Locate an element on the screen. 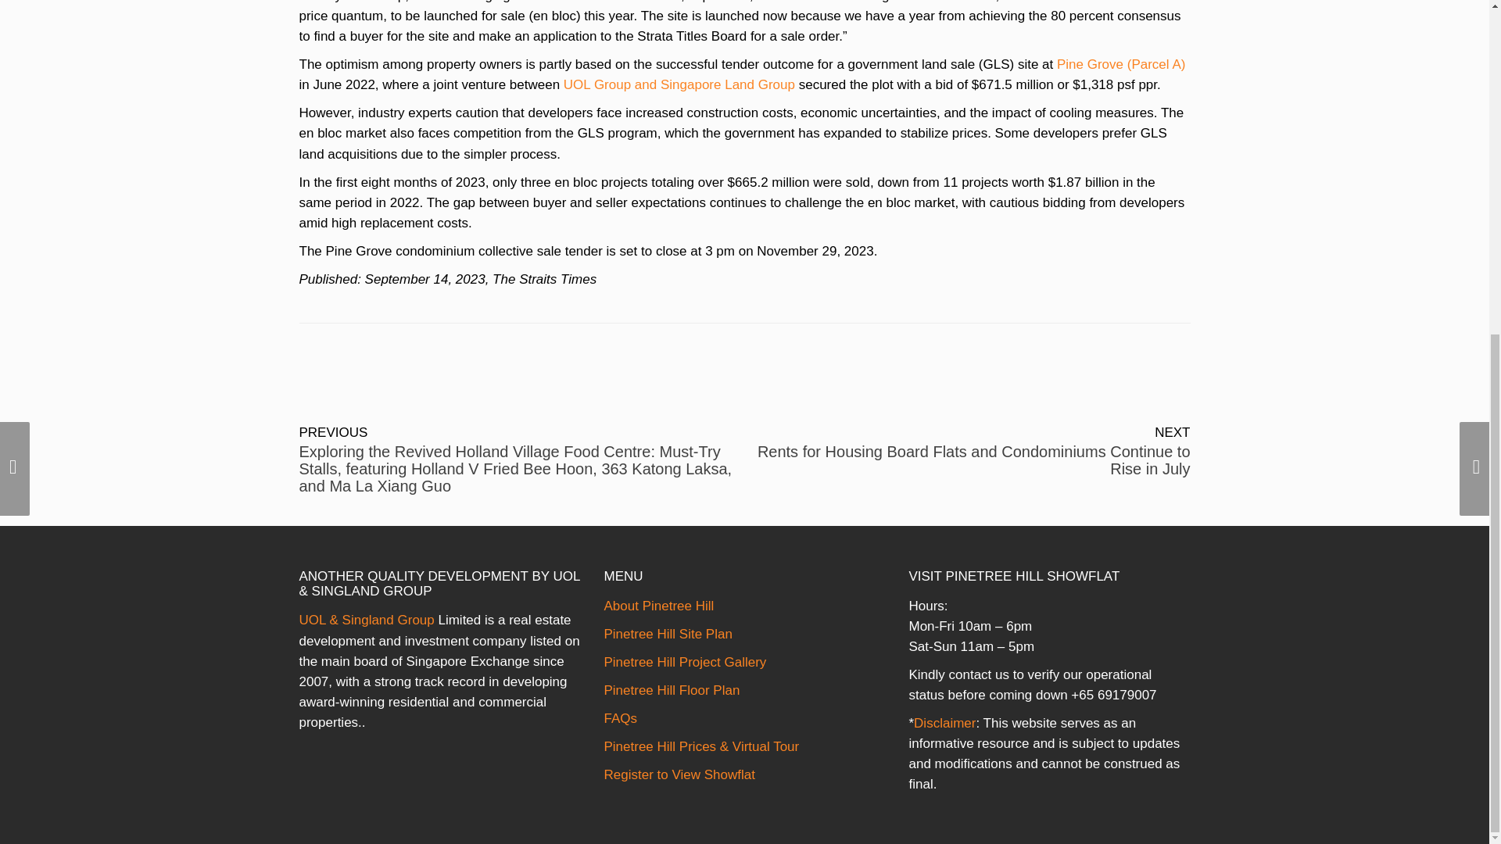 This screenshot has width=1501, height=844. UOL Group and Singapore Land Group is located at coordinates (679, 84).